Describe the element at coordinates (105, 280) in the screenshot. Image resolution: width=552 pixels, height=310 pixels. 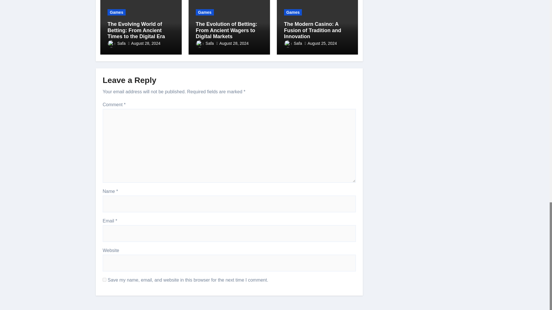
I see `yes` at that location.